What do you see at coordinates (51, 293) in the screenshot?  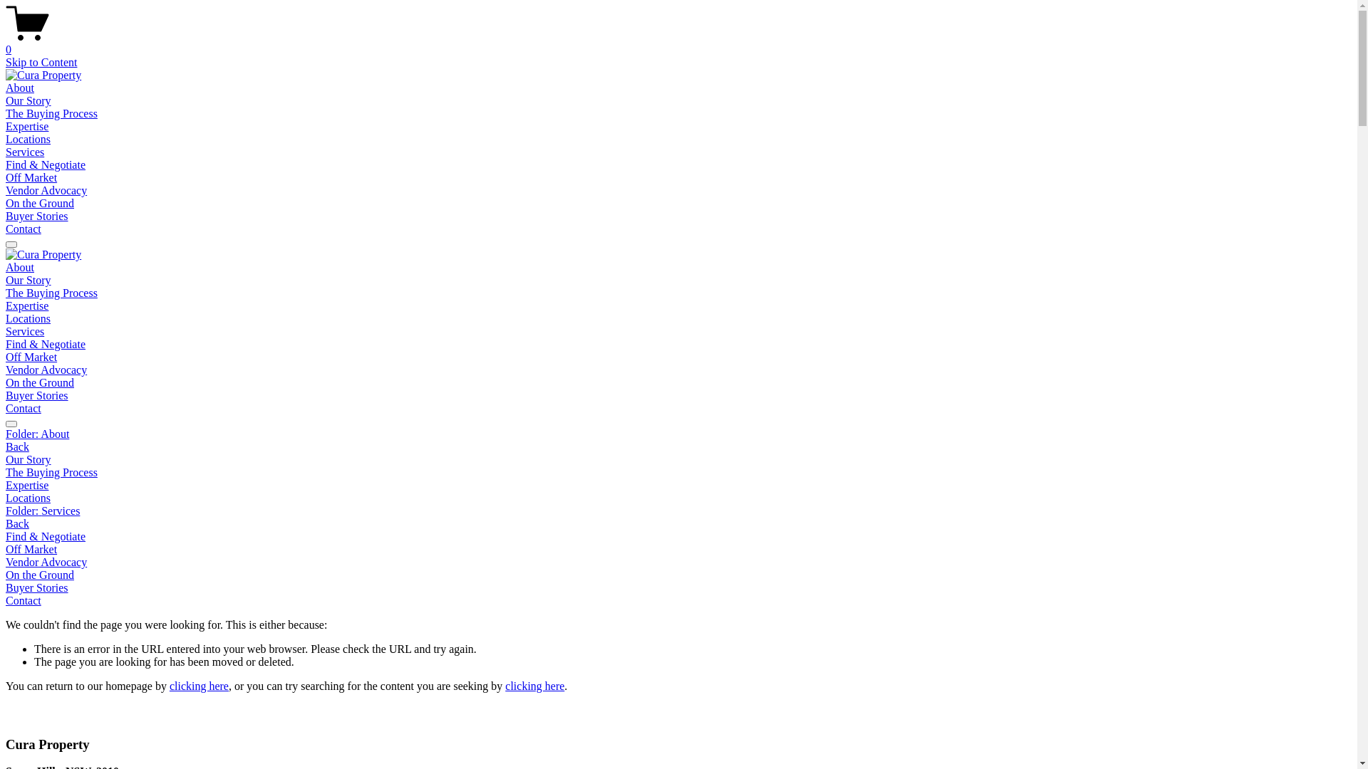 I see `The Buying Process` at bounding box center [51, 293].